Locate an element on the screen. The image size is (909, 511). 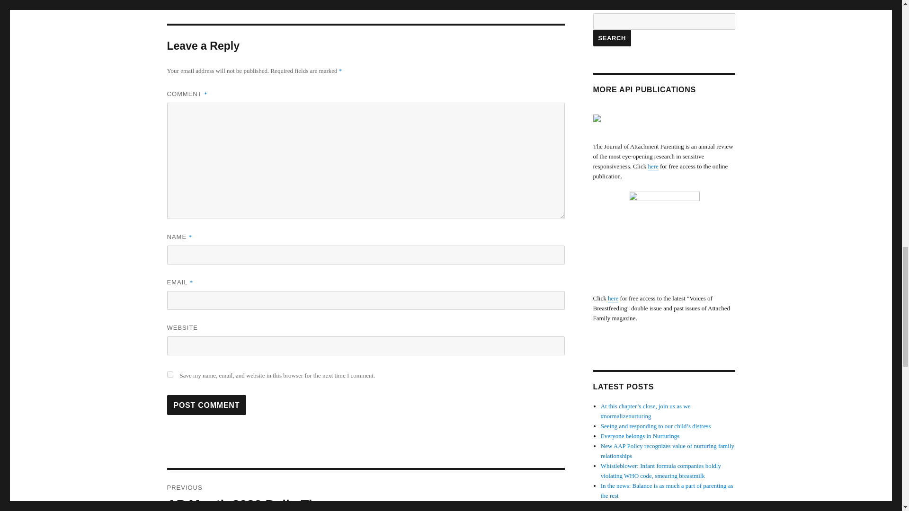
Search is located at coordinates (612, 38).